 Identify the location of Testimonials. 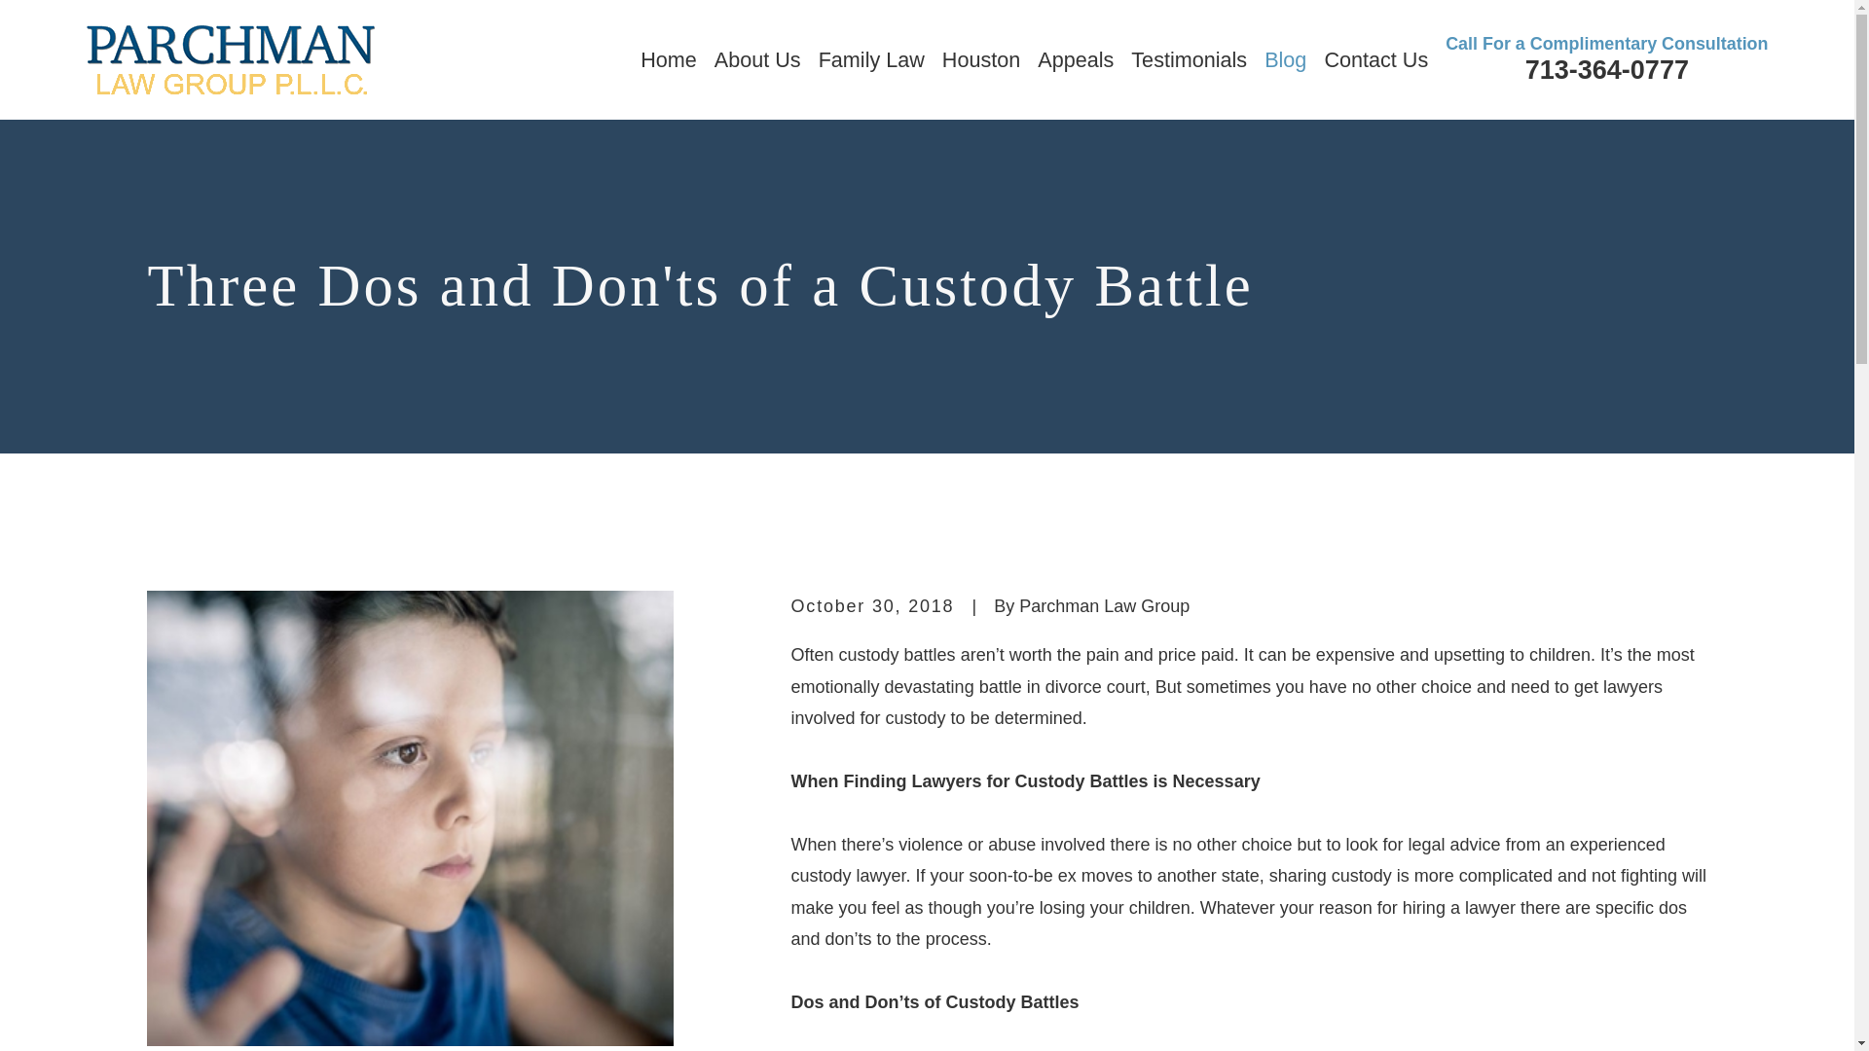
(1188, 60).